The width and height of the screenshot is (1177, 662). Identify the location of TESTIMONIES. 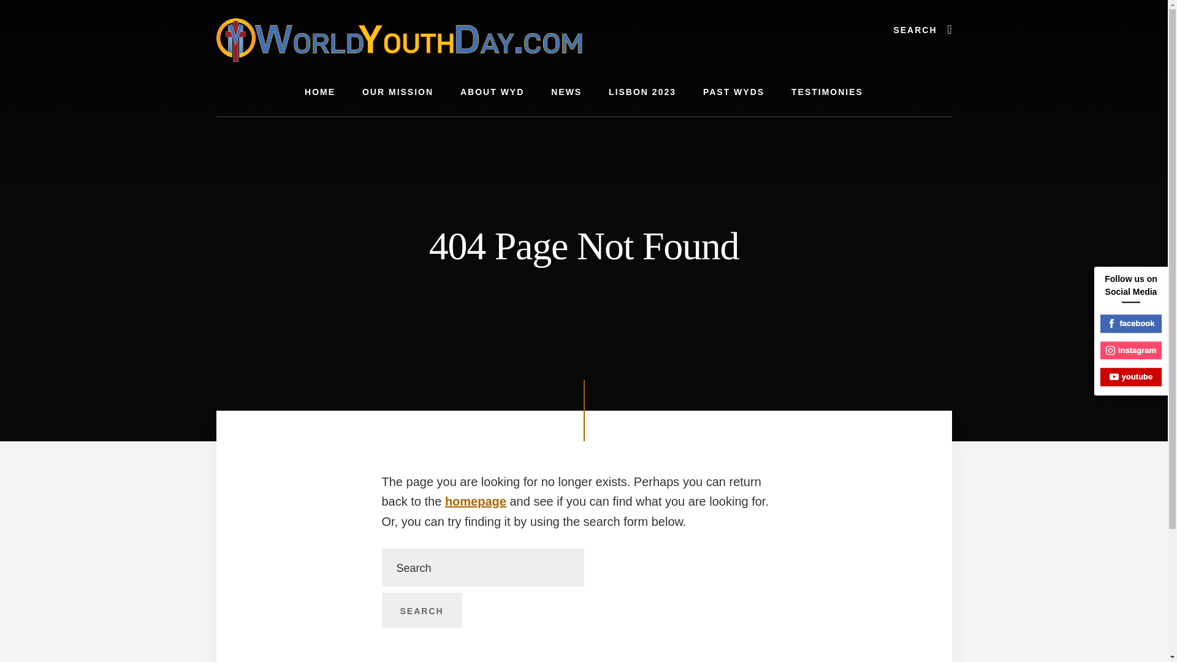
(828, 92).